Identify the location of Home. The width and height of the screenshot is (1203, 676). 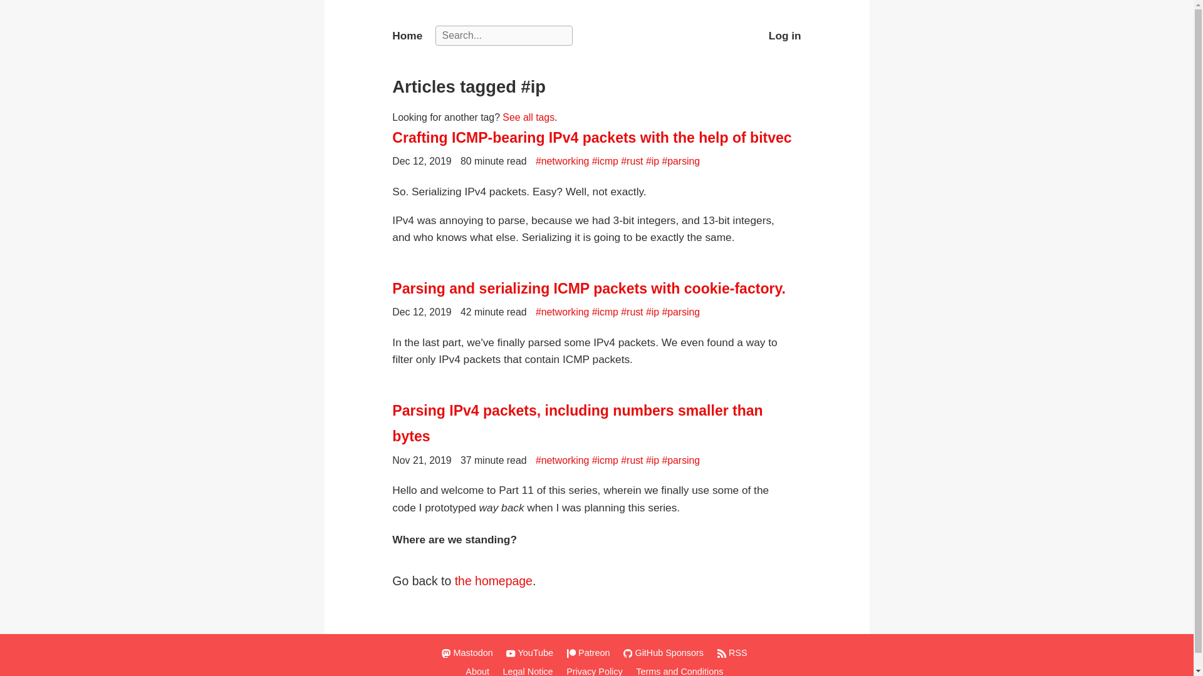
(407, 36).